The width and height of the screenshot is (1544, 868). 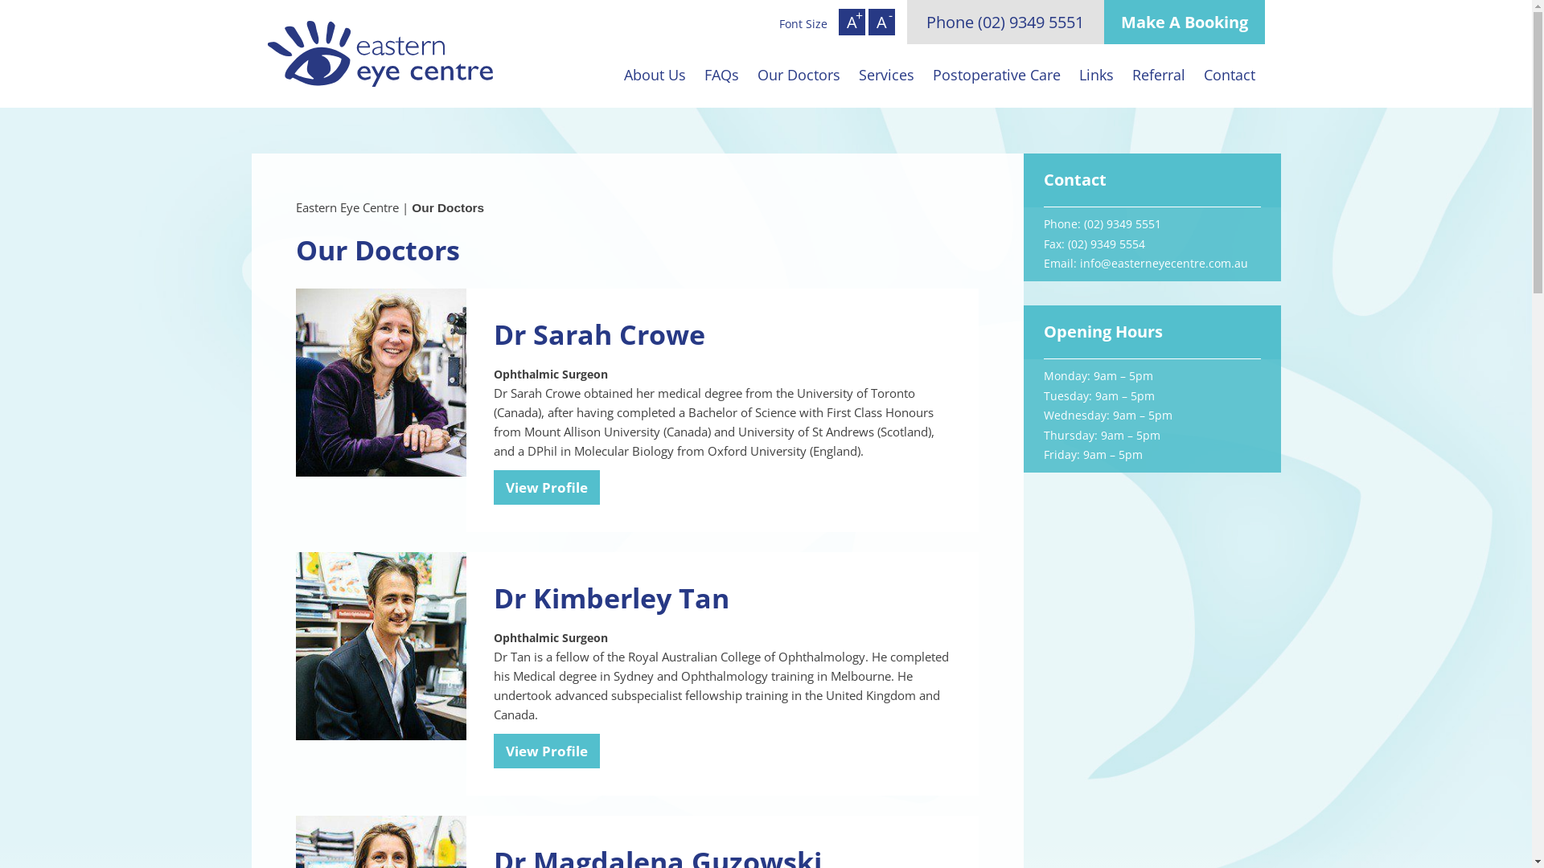 What do you see at coordinates (1005, 23) in the screenshot?
I see `Phone (02) 9349 5551` at bounding box center [1005, 23].